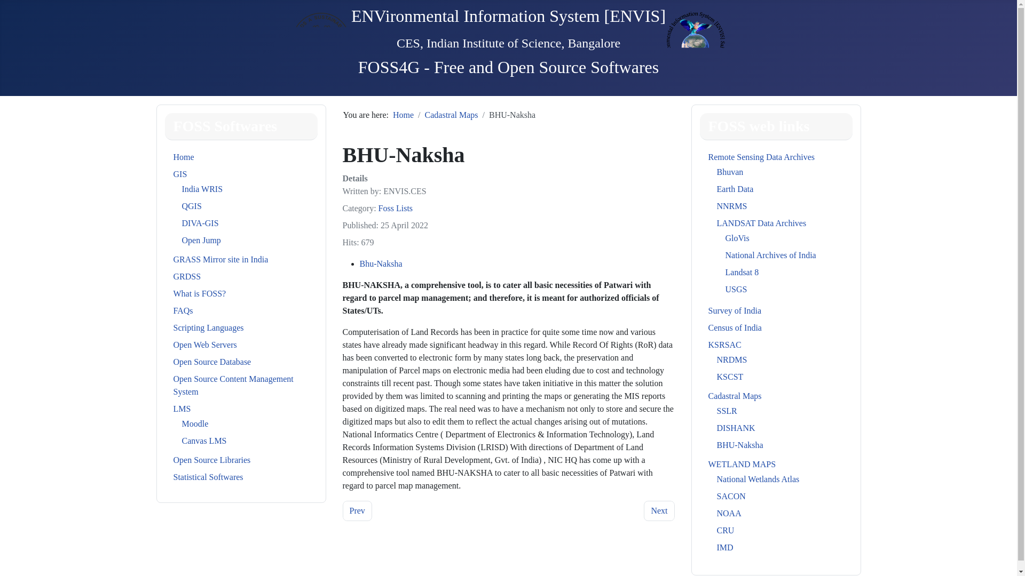 This screenshot has width=1025, height=576. What do you see at coordinates (205, 345) in the screenshot?
I see `Open Web Servers` at bounding box center [205, 345].